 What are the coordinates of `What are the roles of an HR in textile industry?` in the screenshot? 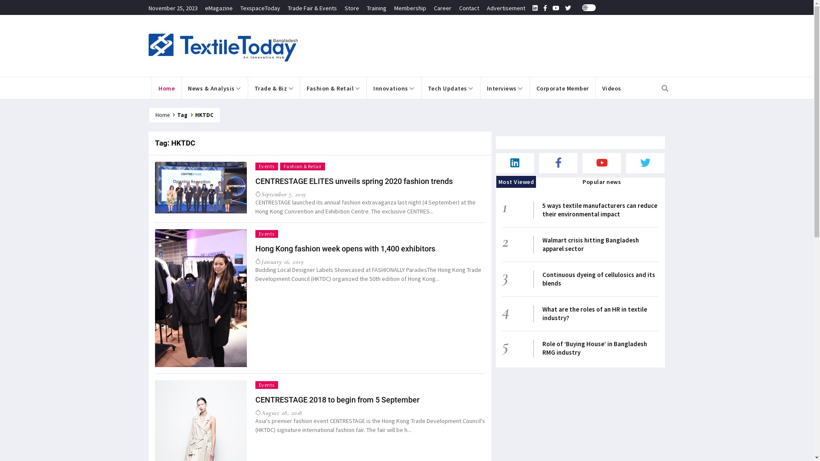 It's located at (594, 313).